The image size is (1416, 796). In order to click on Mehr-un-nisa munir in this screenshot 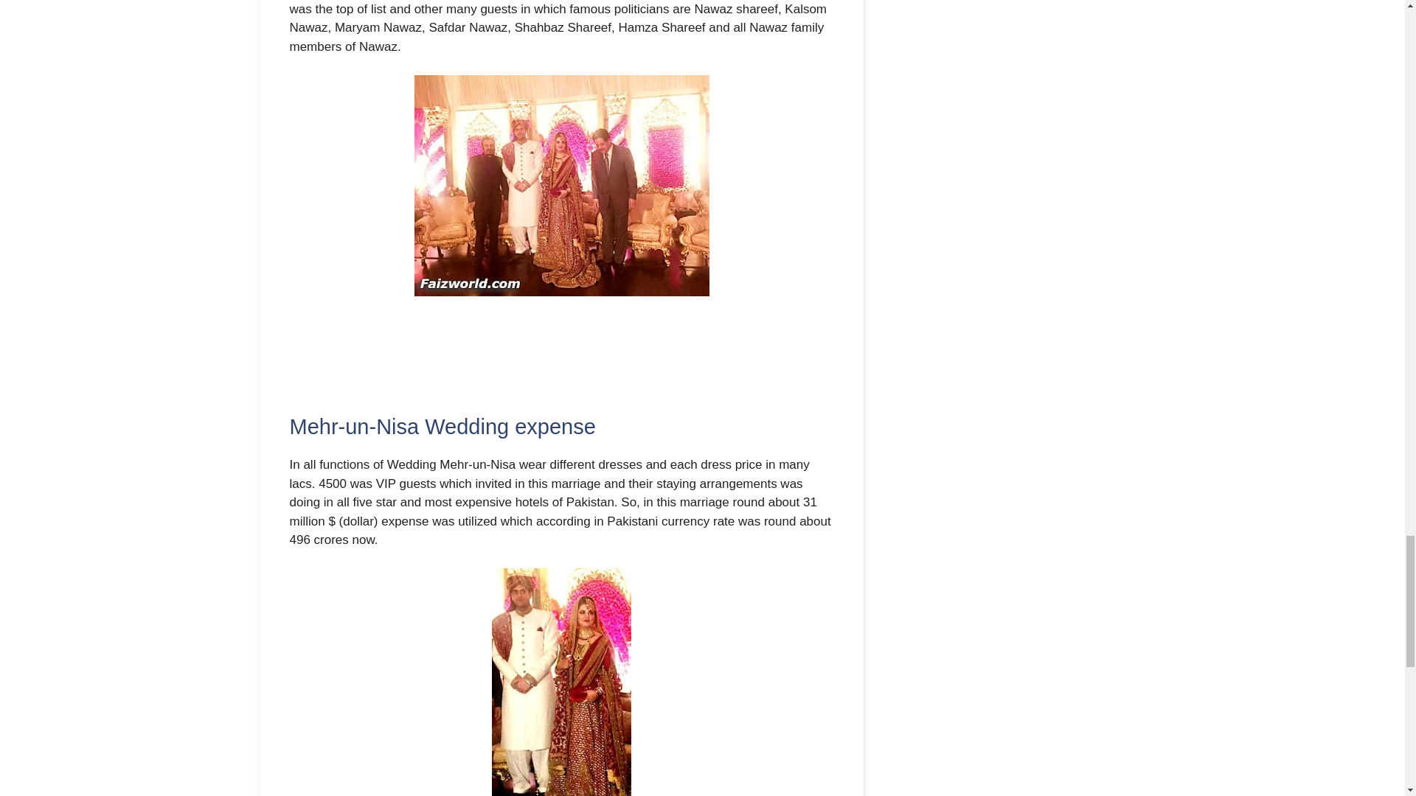, I will do `click(562, 185)`.